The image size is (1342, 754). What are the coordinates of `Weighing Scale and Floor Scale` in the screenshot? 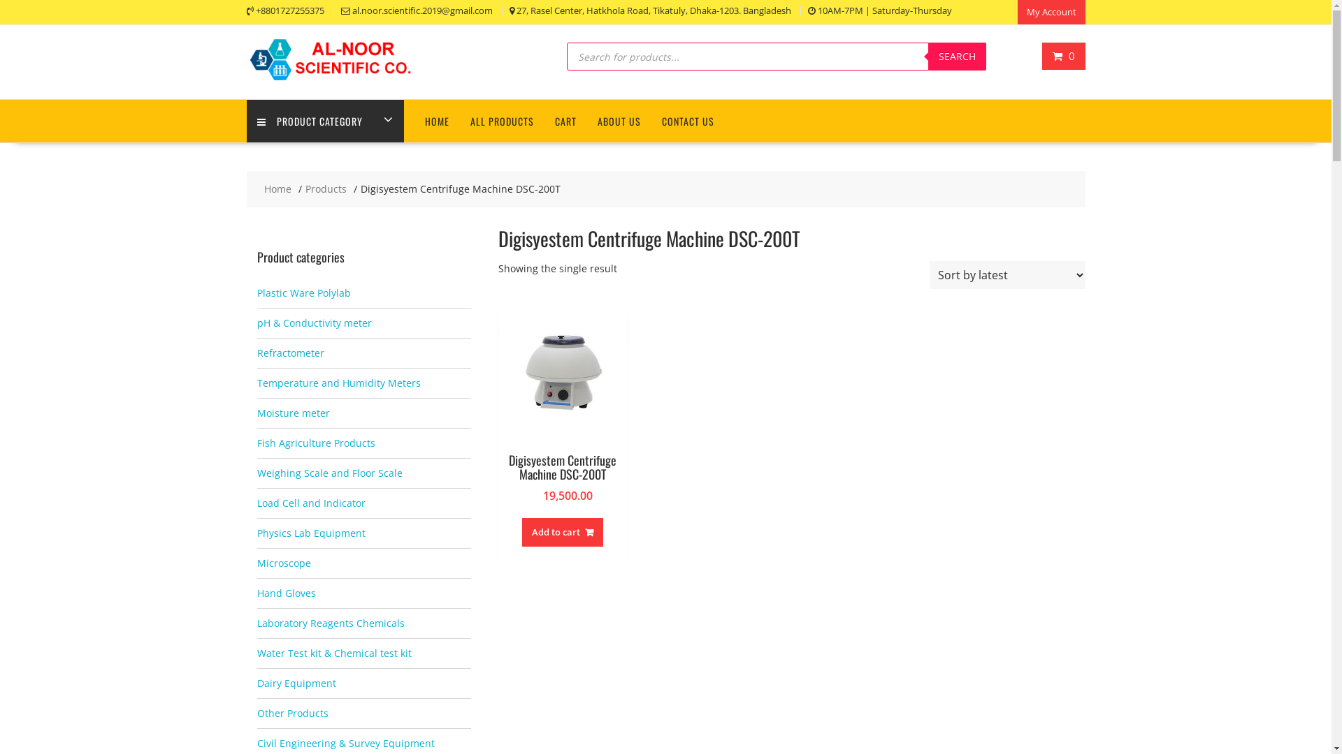 It's located at (330, 473).